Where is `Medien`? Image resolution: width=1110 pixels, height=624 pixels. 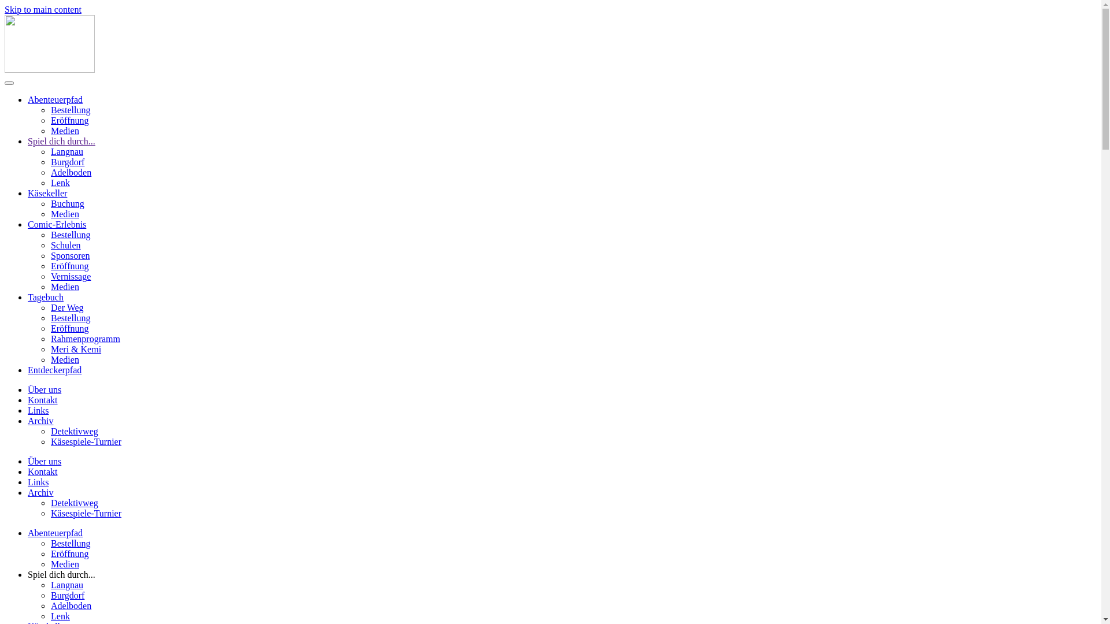
Medien is located at coordinates (65, 564).